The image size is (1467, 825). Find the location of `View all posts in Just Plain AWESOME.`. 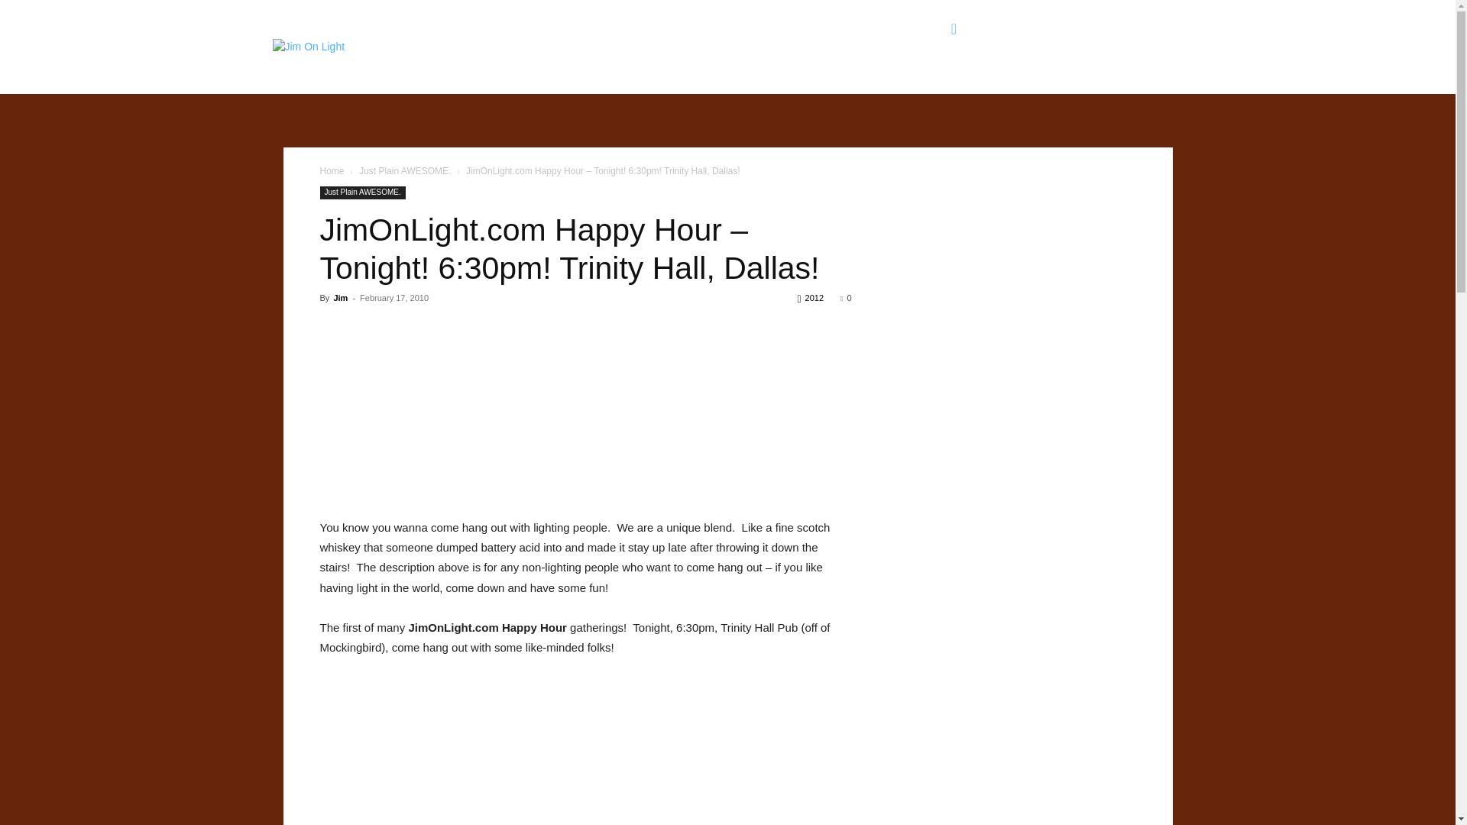

View all posts in Just Plain AWESOME. is located at coordinates (405, 171).